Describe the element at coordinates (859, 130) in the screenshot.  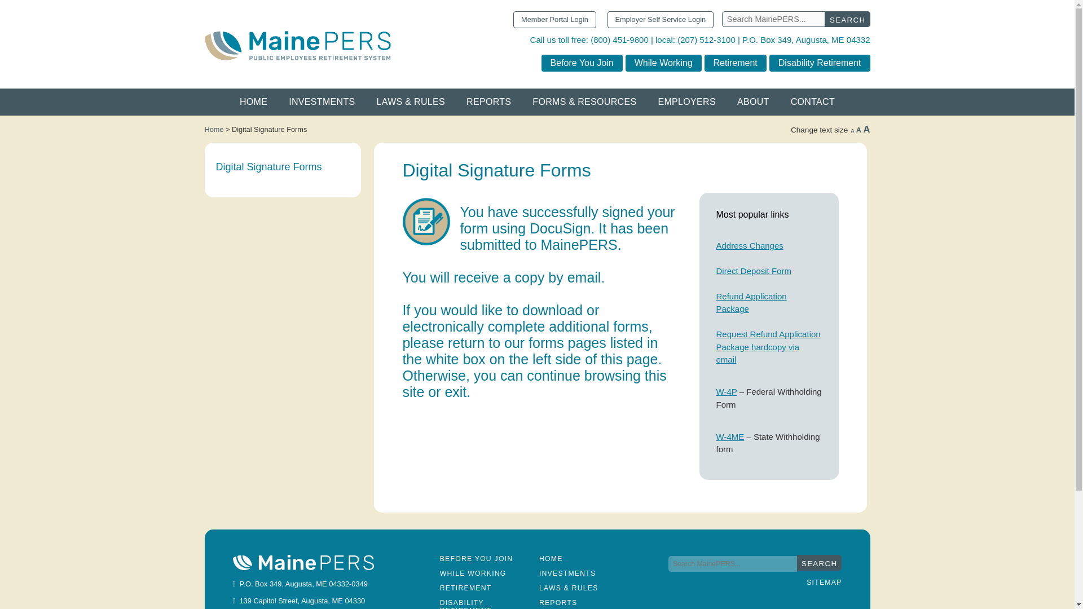
I see `Reset font size` at that location.